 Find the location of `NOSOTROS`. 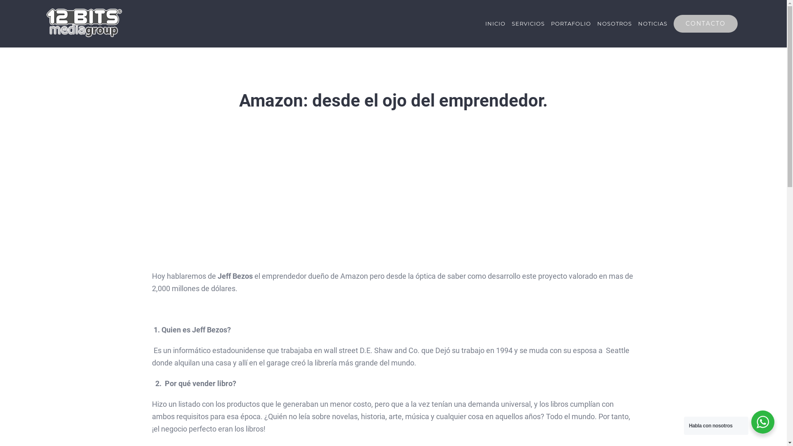

NOSOTROS is located at coordinates (615, 24).